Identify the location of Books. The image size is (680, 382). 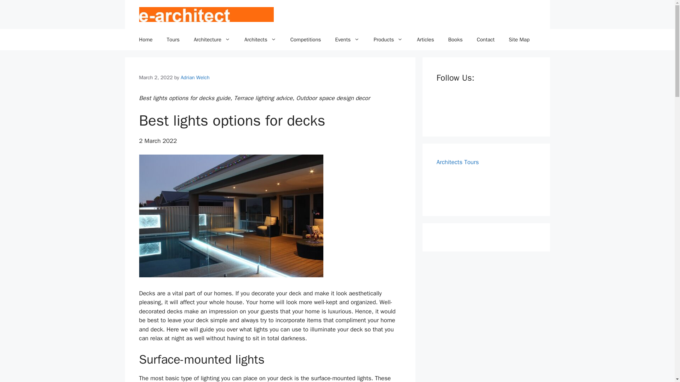
(455, 40).